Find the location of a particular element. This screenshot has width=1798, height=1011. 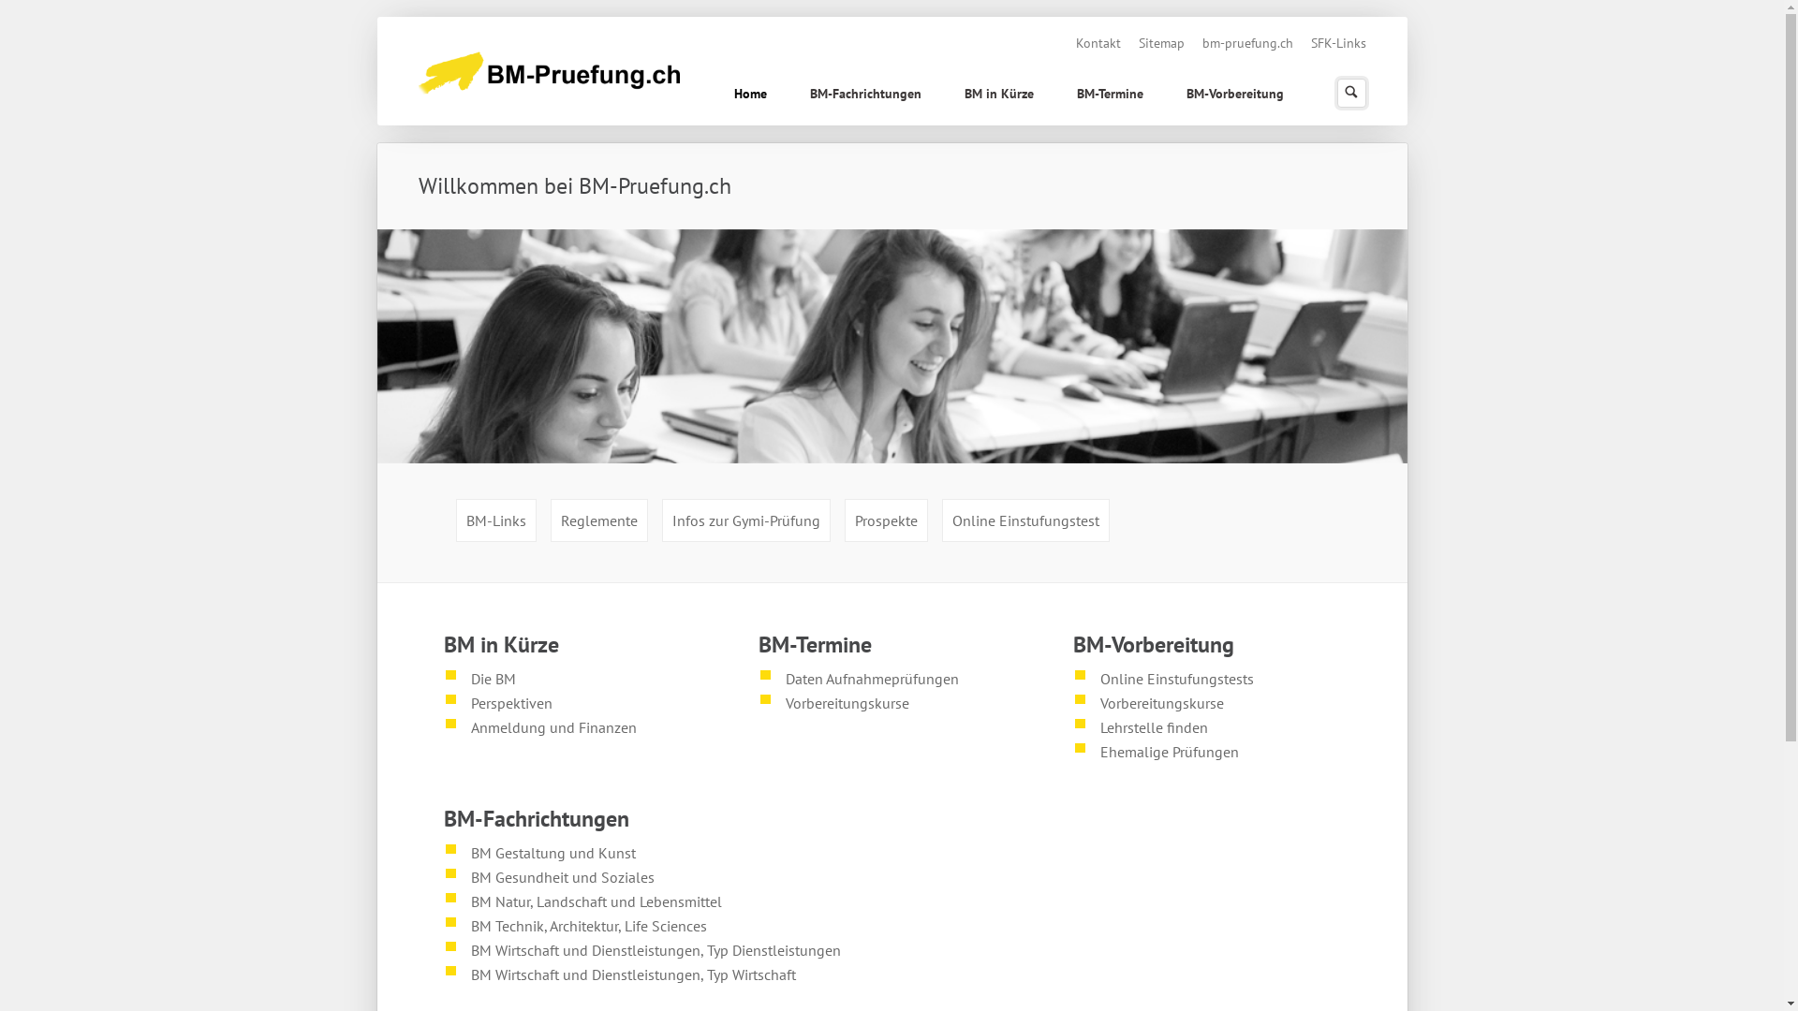

Perspektiven is located at coordinates (511, 703).